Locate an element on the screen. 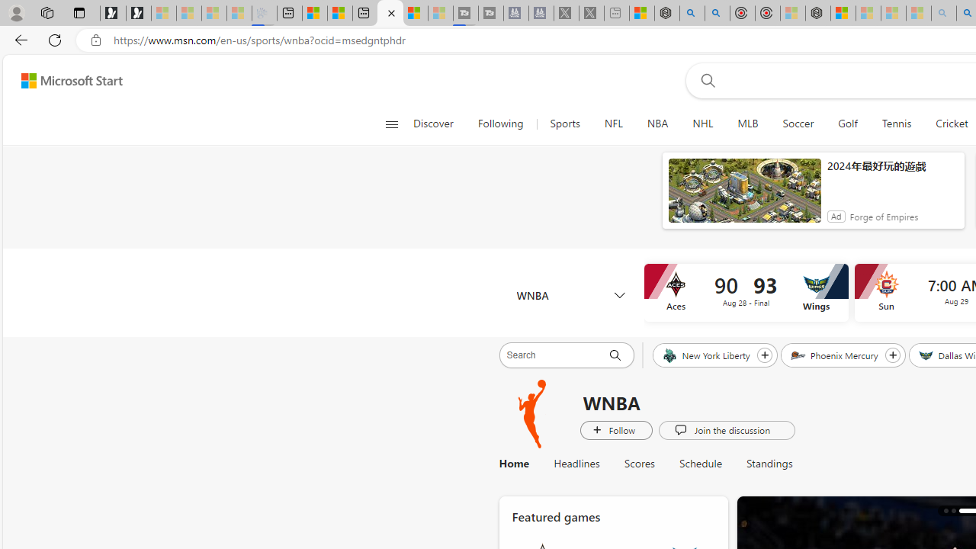 This screenshot has width=976, height=549. NHL is located at coordinates (702, 124).